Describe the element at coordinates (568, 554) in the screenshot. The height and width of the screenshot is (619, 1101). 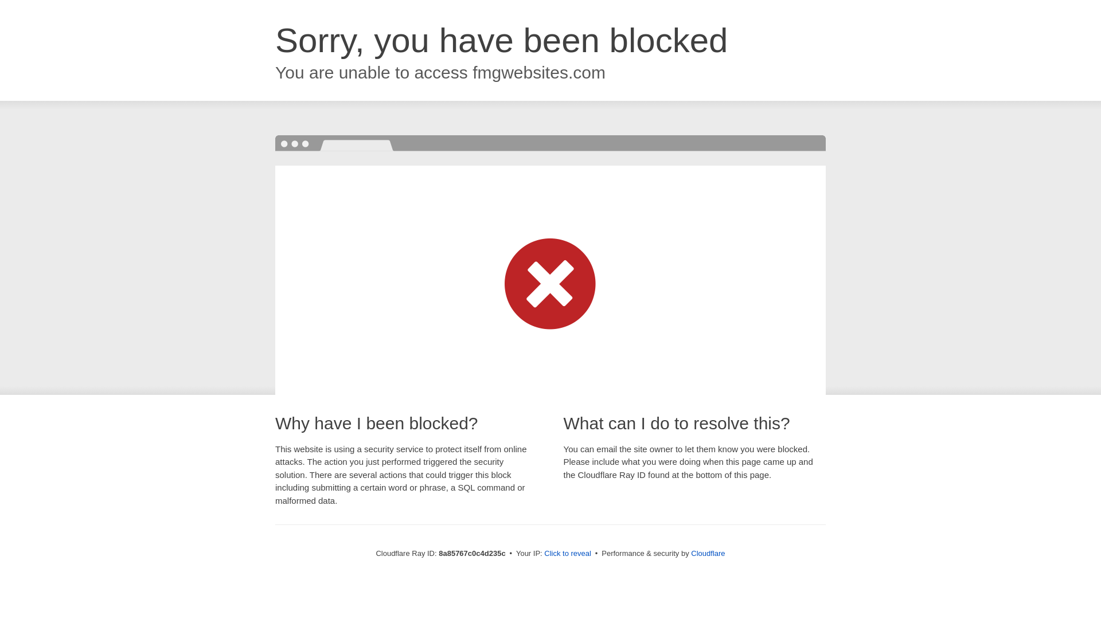
I see `Click to reveal` at that location.